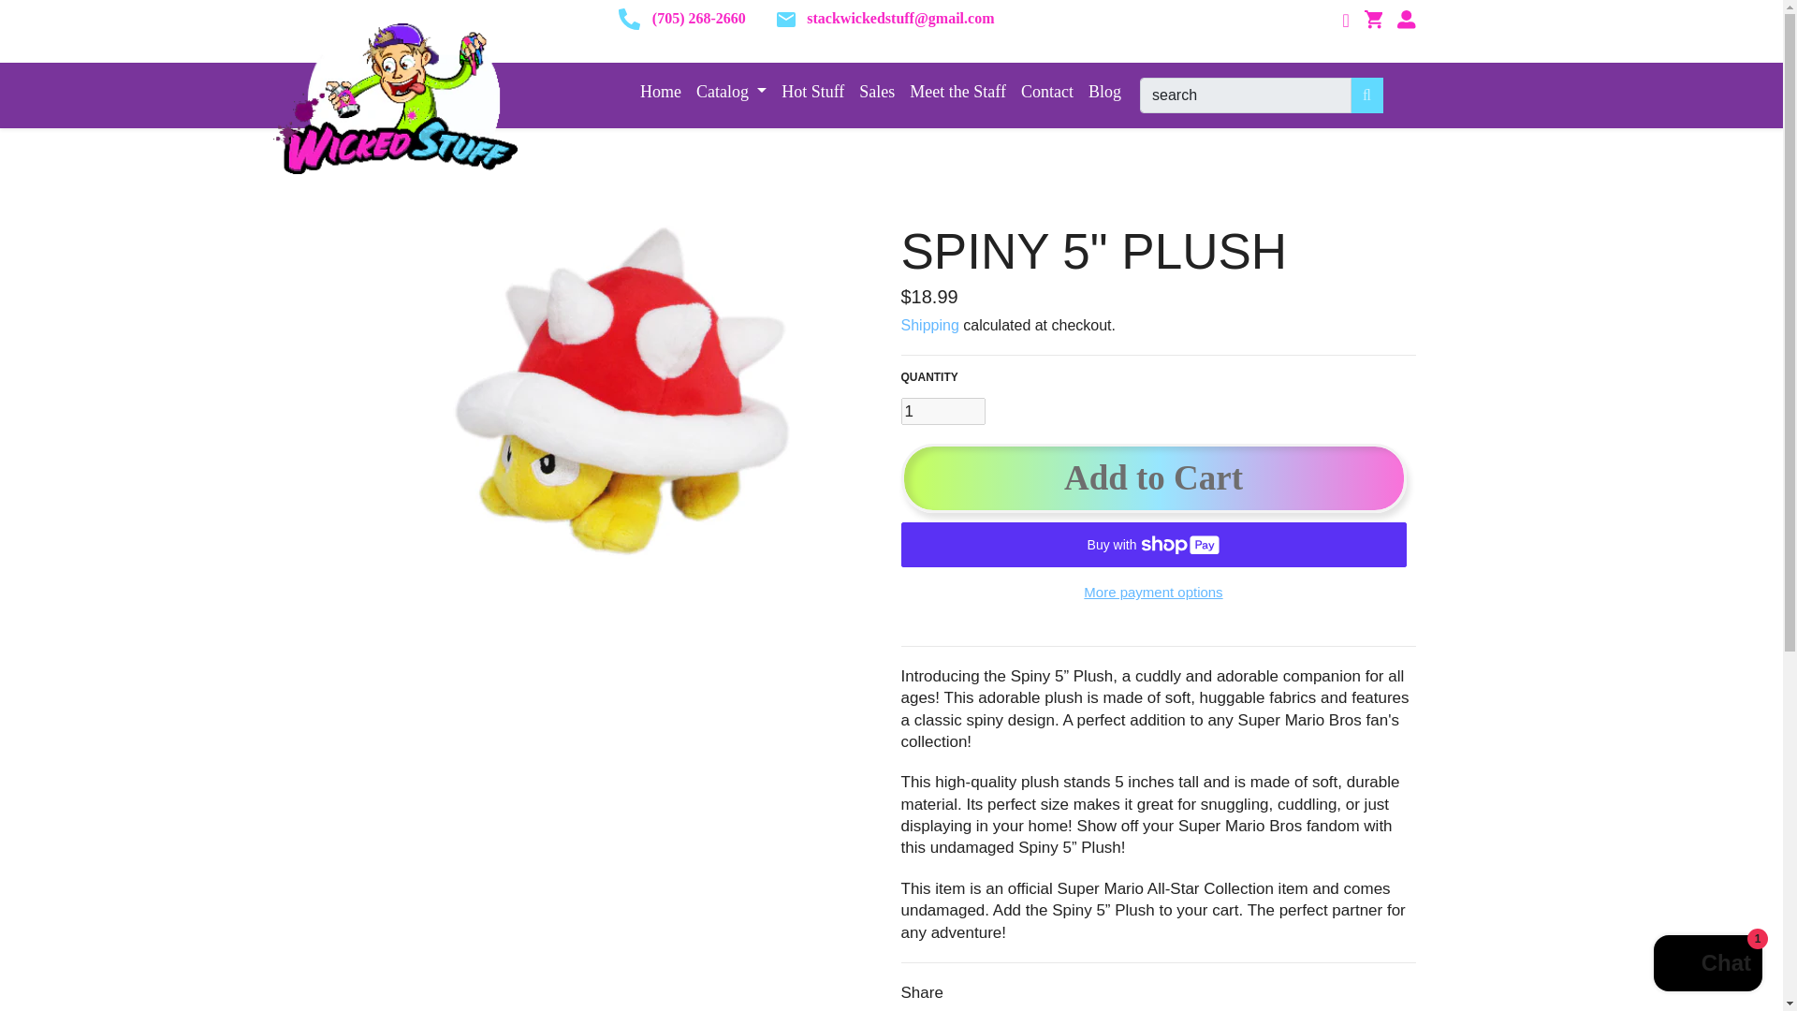 The height and width of the screenshot is (1011, 1797). Describe the element at coordinates (942, 411) in the screenshot. I see `1` at that location.